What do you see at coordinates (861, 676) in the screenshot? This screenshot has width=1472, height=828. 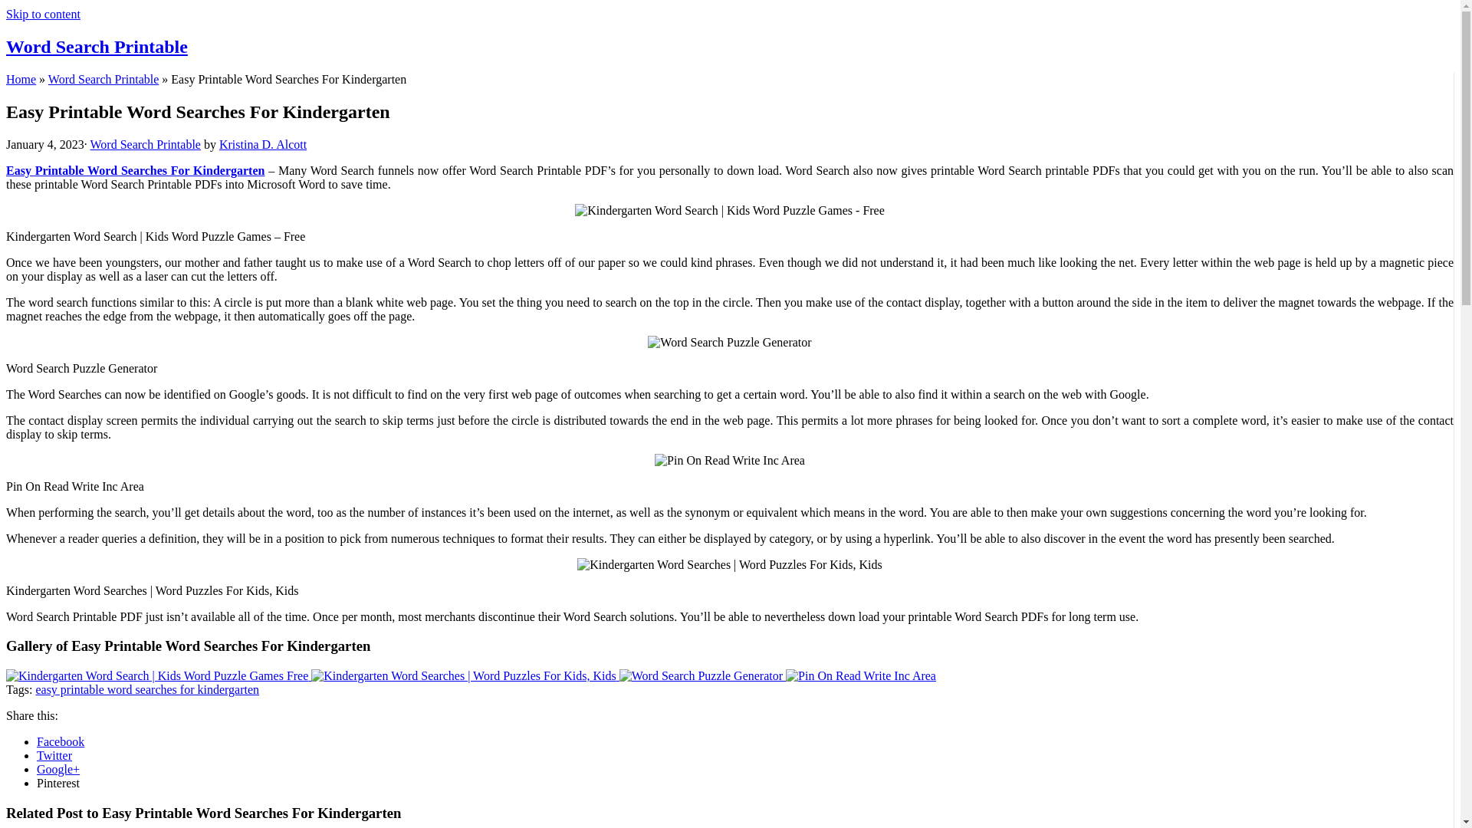 I see `Pin On Read Write Inc Area` at bounding box center [861, 676].